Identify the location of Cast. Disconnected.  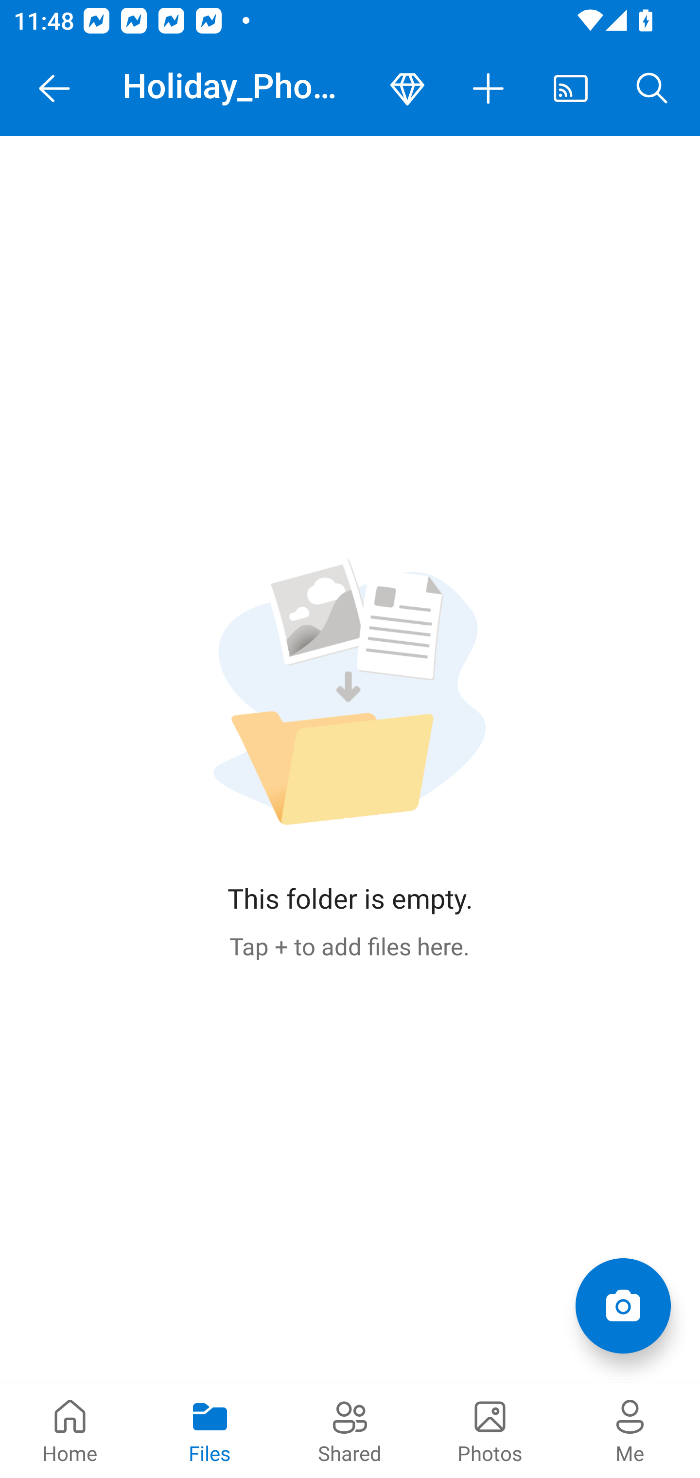
(571, 88).